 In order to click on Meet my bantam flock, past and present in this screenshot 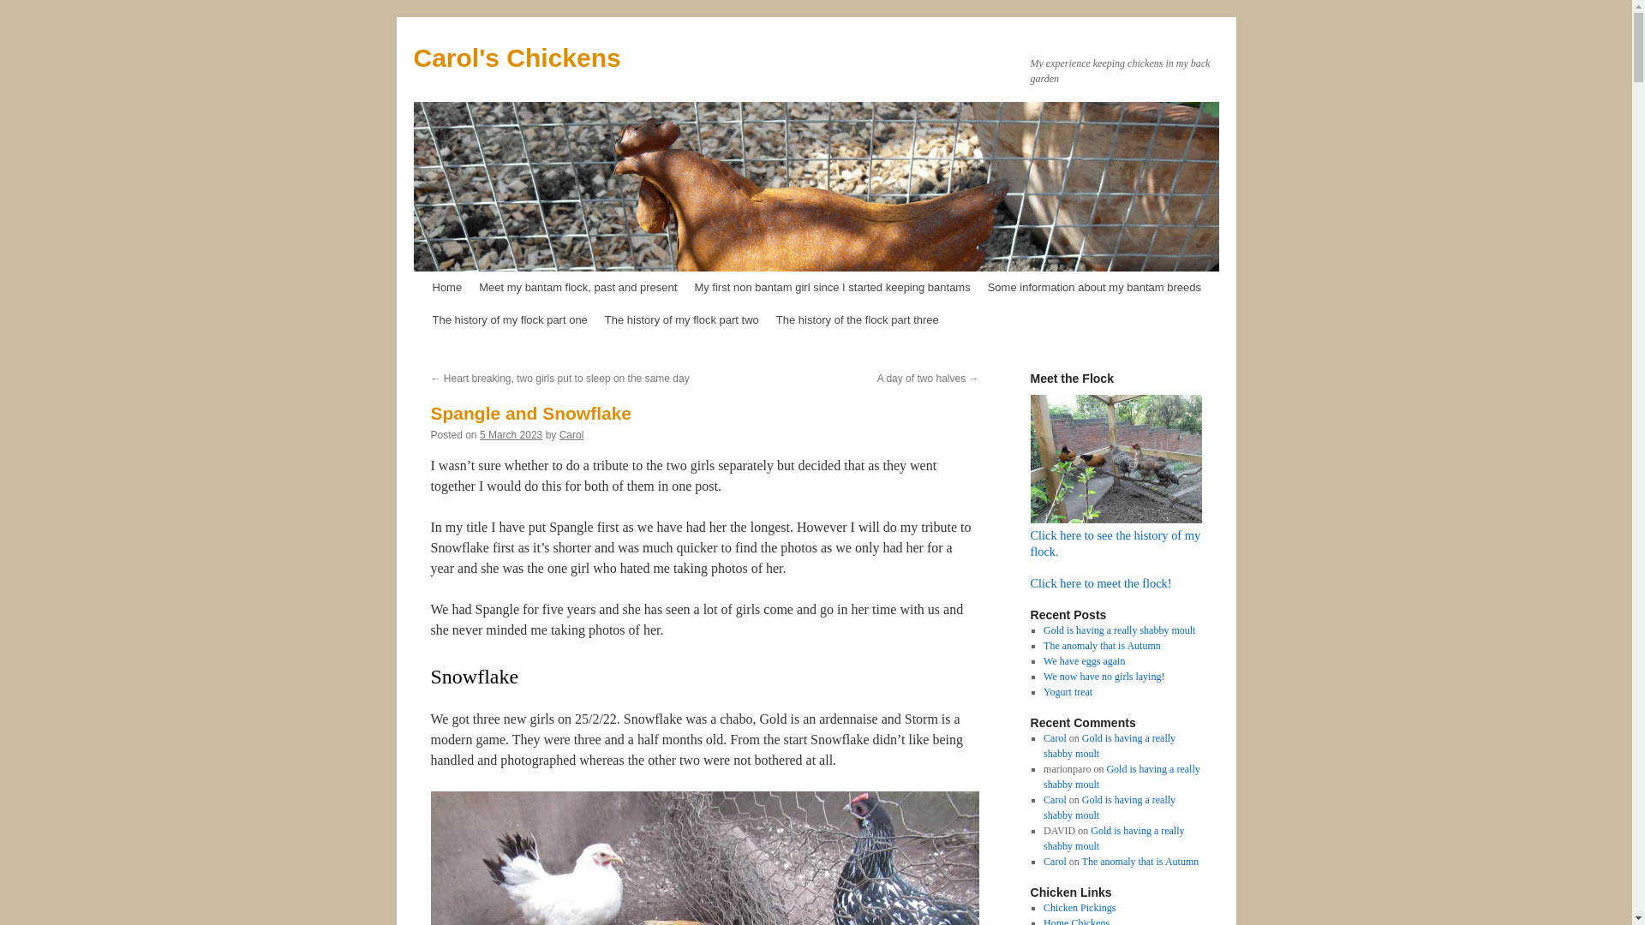, I will do `click(577, 288)`.